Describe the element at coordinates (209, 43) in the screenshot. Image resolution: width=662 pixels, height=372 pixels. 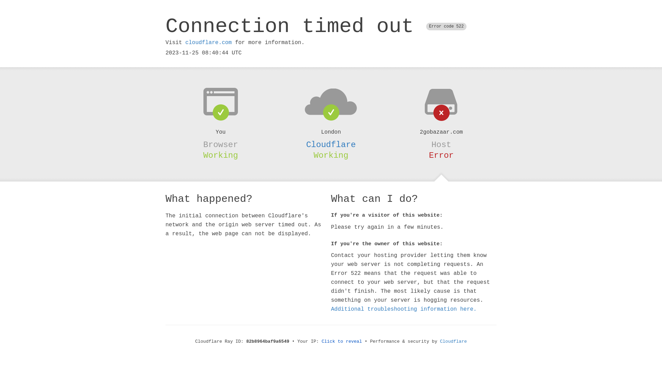
I see `cloudflare.com` at that location.